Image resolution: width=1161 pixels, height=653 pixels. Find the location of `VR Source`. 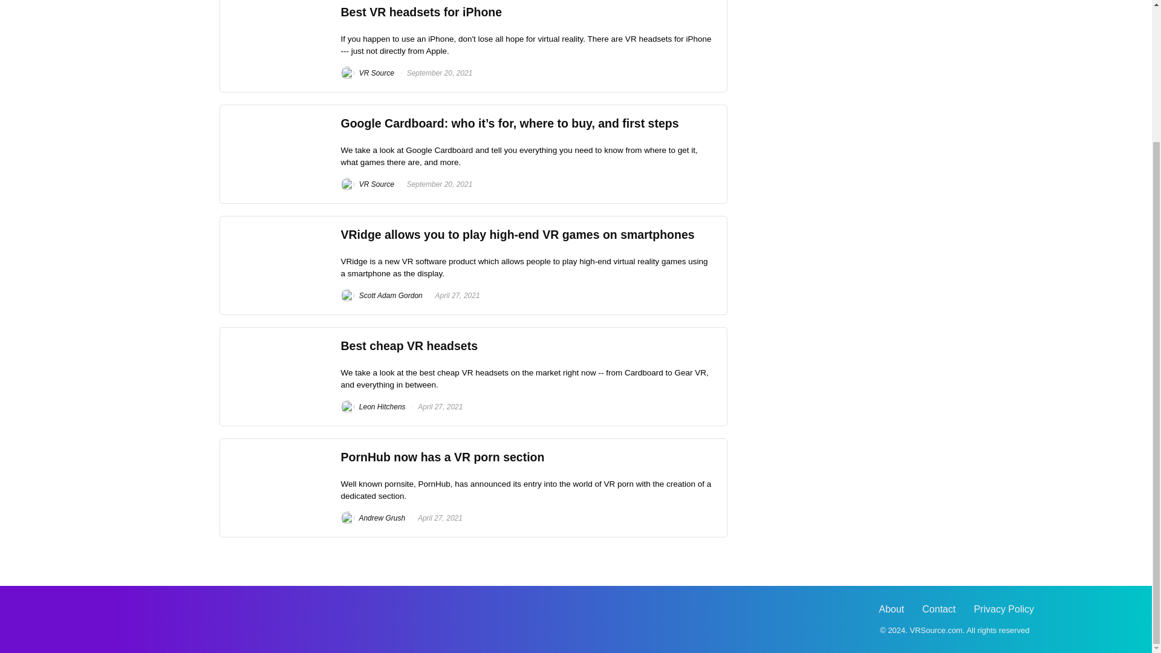

VR Source is located at coordinates (368, 184).